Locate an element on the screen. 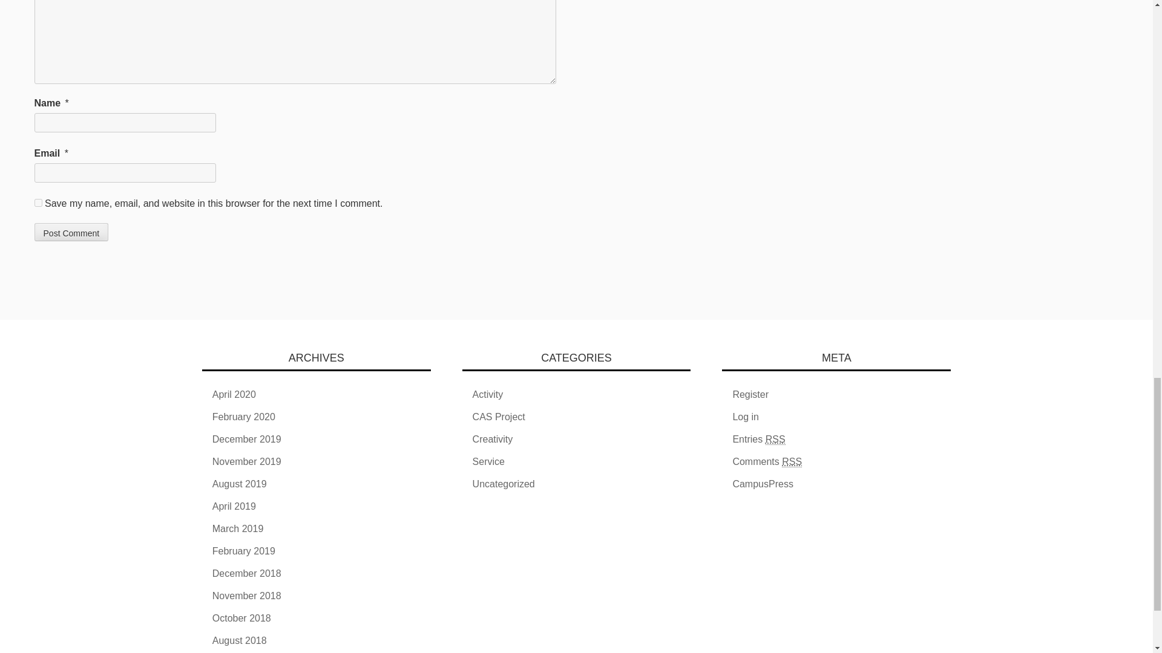  October 2018 is located at coordinates (241, 618).